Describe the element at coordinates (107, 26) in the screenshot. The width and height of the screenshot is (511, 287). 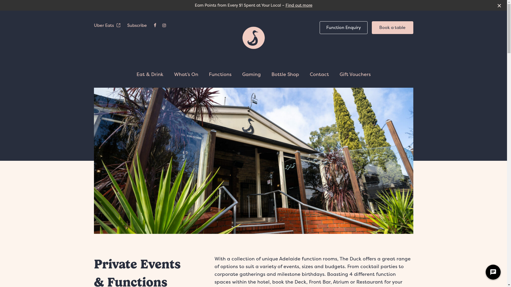
I see `Uber Eats` at that location.